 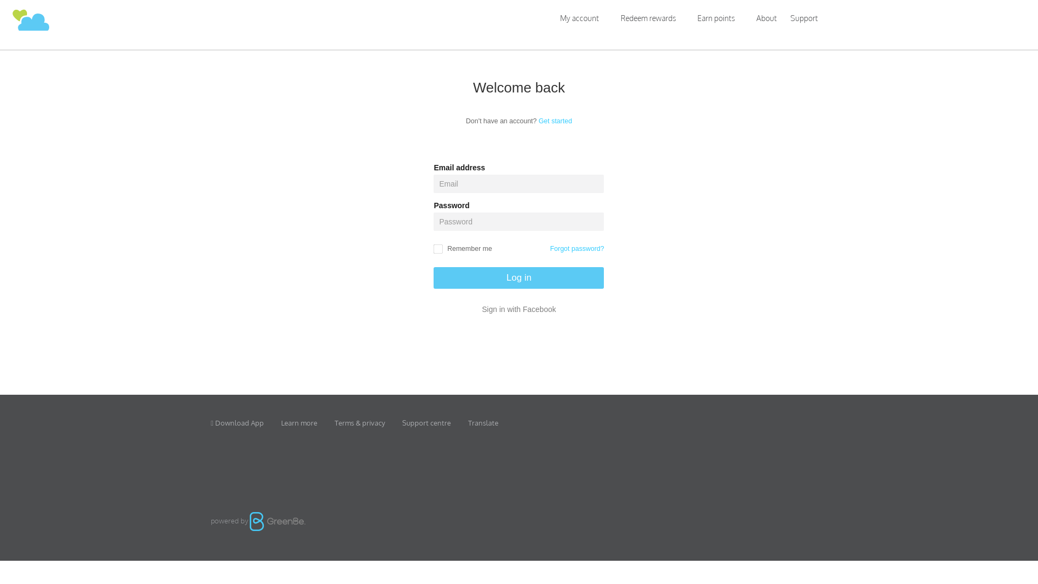 I want to click on Support centre, so click(x=427, y=423).